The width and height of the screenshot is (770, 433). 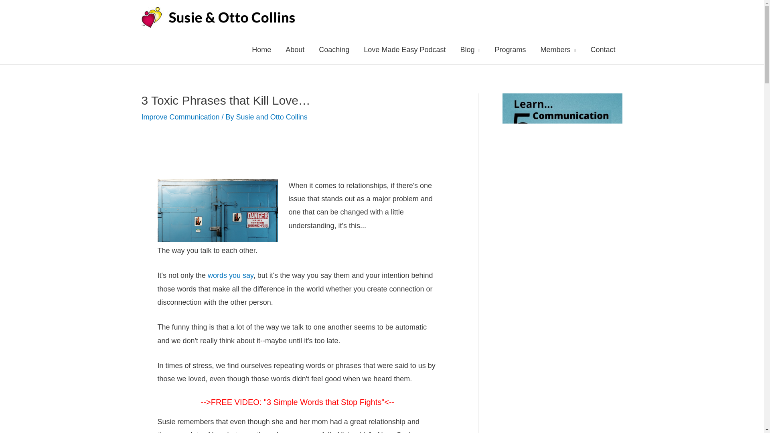 I want to click on View all posts by Susie and Otto Collins, so click(x=272, y=117).